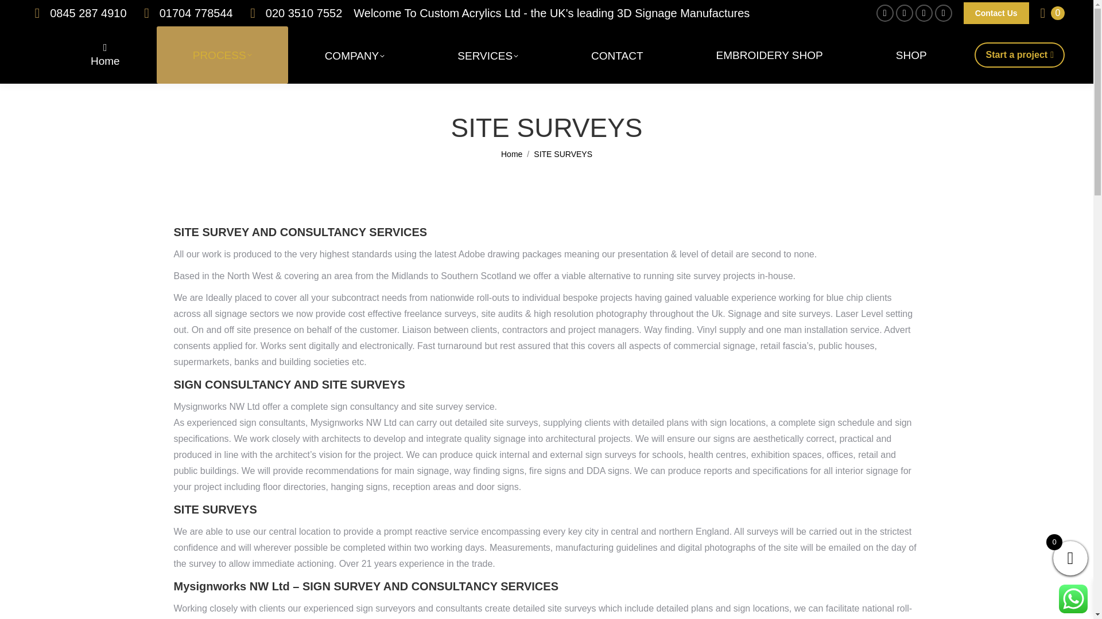 This screenshot has width=1102, height=619. I want to click on SERVICES, so click(487, 55).